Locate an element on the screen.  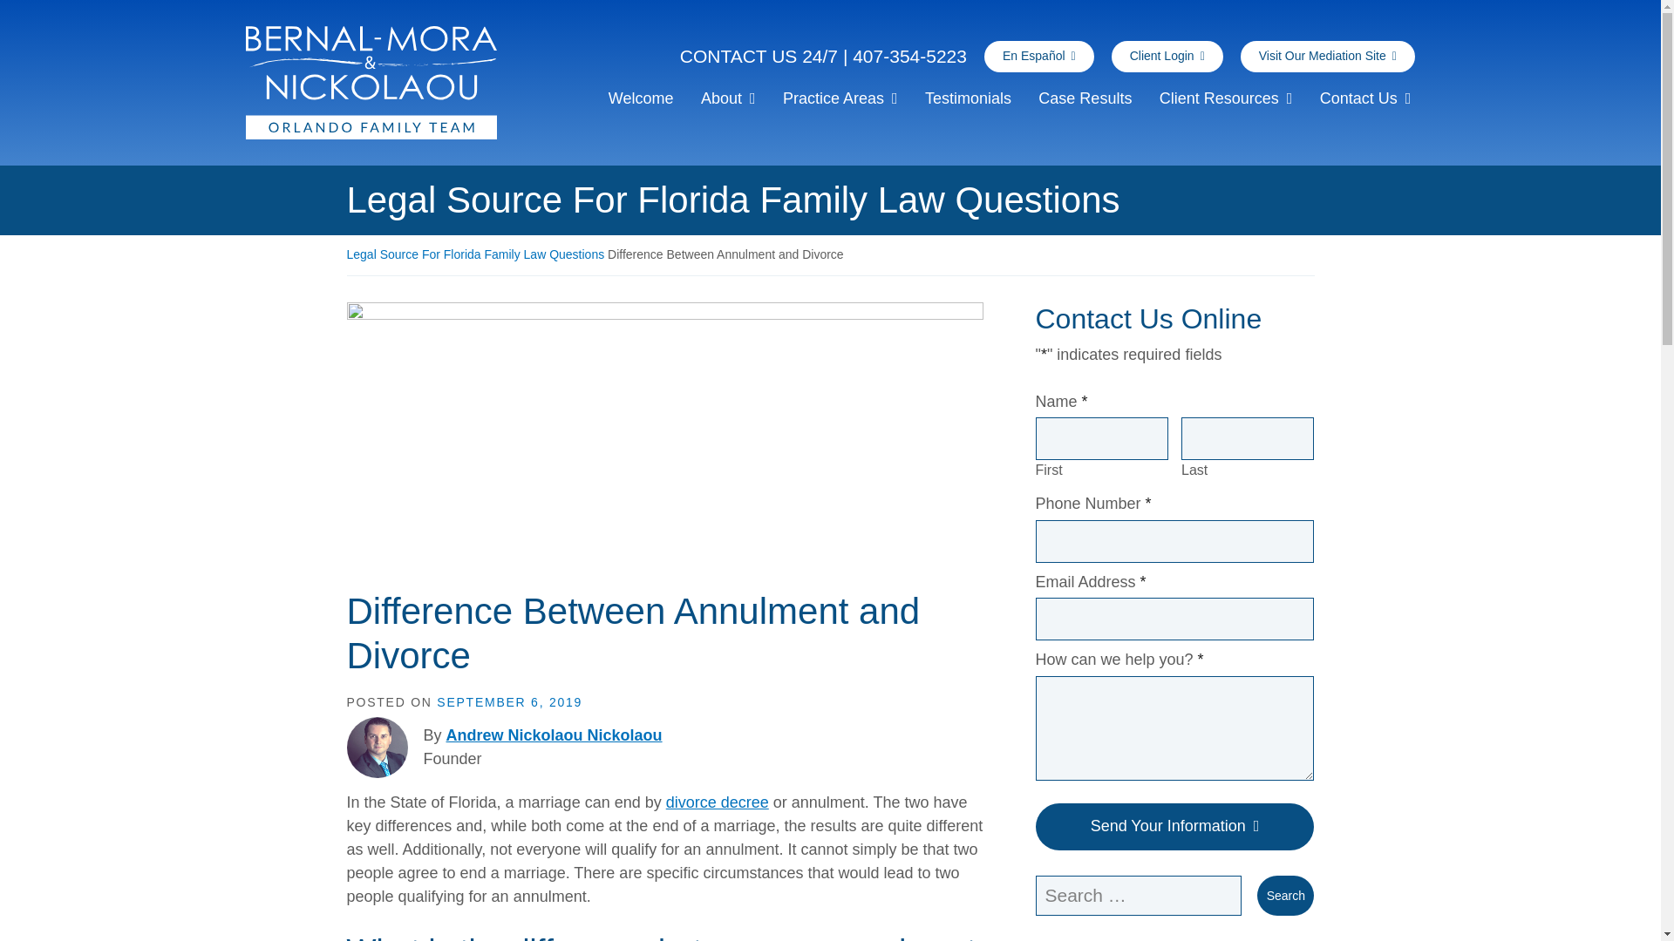
Welcome is located at coordinates (641, 102).